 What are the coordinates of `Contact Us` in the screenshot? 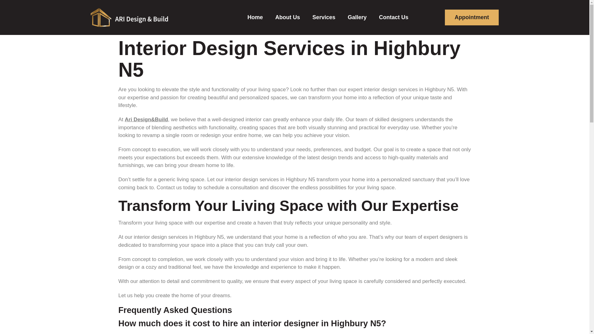 It's located at (394, 17).